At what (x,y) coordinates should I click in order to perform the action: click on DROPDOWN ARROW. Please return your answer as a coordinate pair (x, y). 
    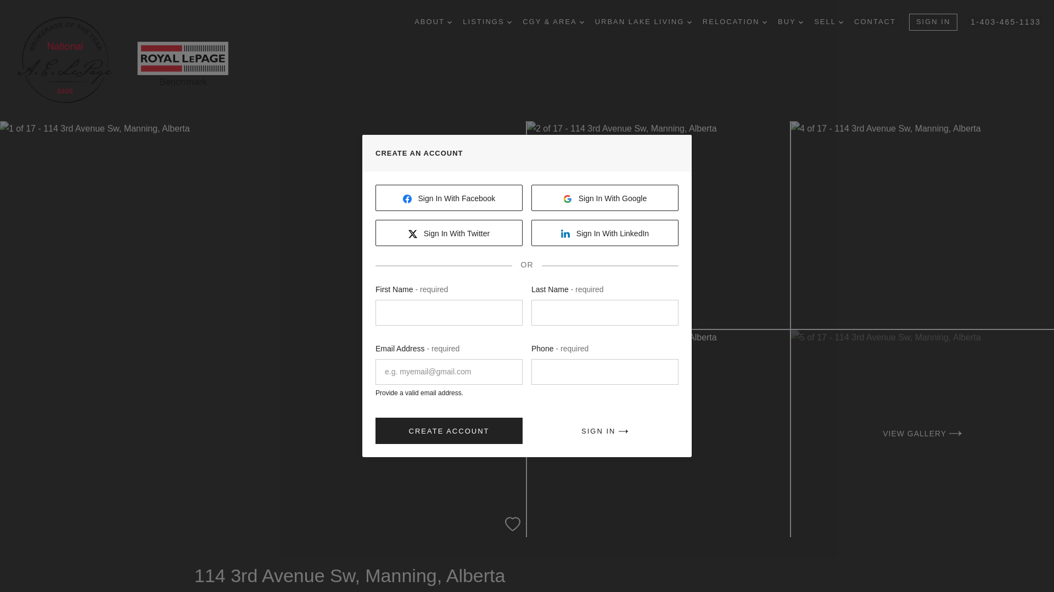
    Looking at the image, I should click on (689, 22).